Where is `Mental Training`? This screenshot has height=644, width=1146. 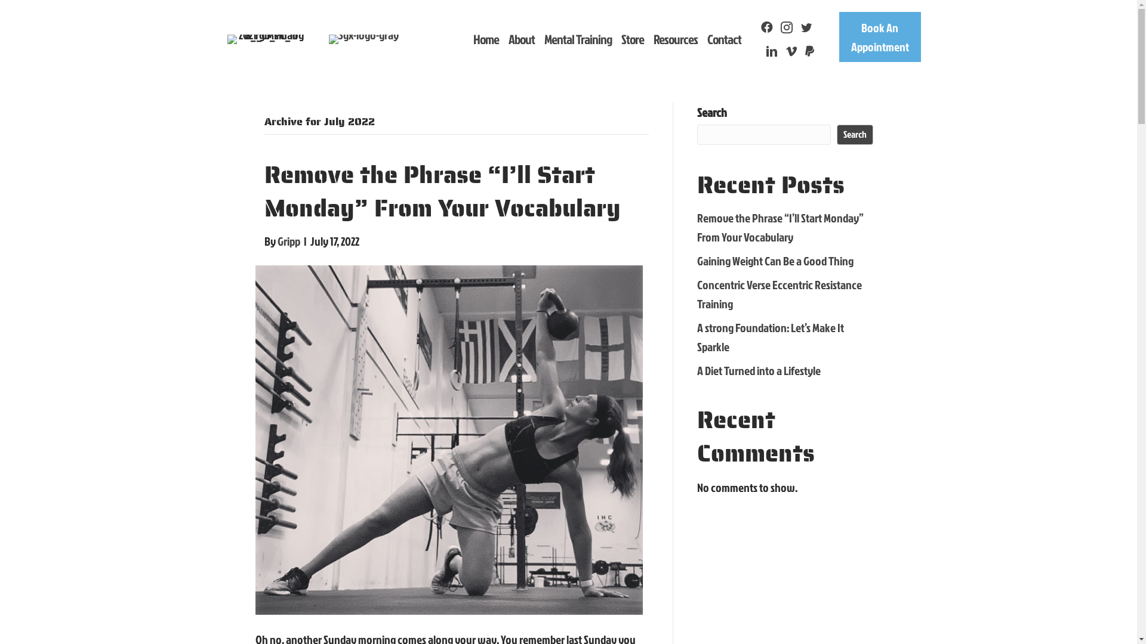
Mental Training is located at coordinates (578, 39).